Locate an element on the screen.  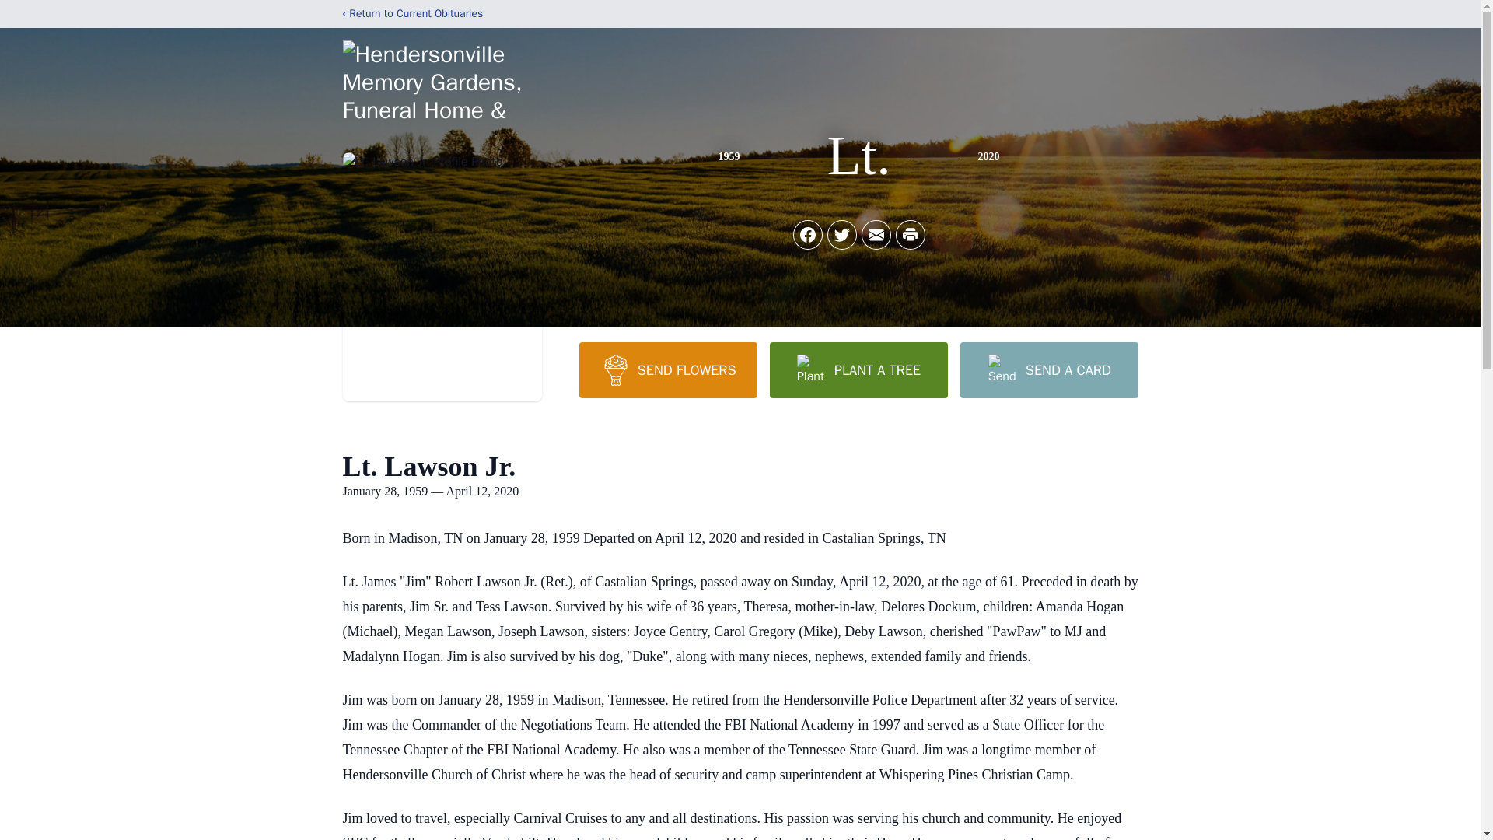
SEND A CARD is located at coordinates (1048, 369).